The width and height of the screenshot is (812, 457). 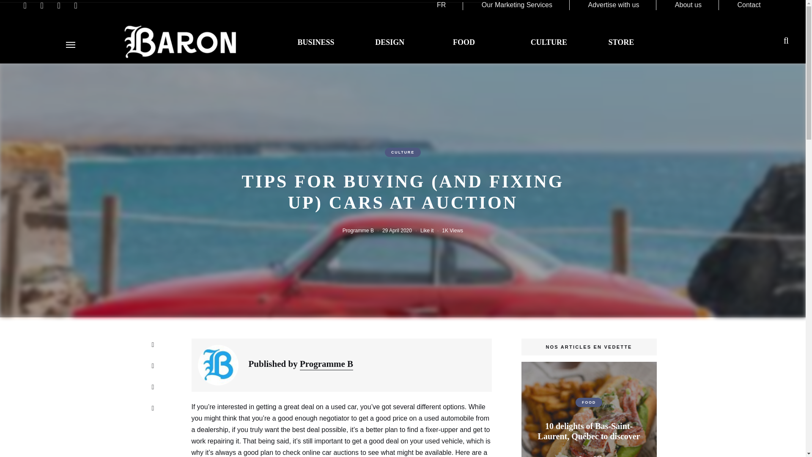 What do you see at coordinates (358, 230) in the screenshot?
I see `Programme B` at bounding box center [358, 230].